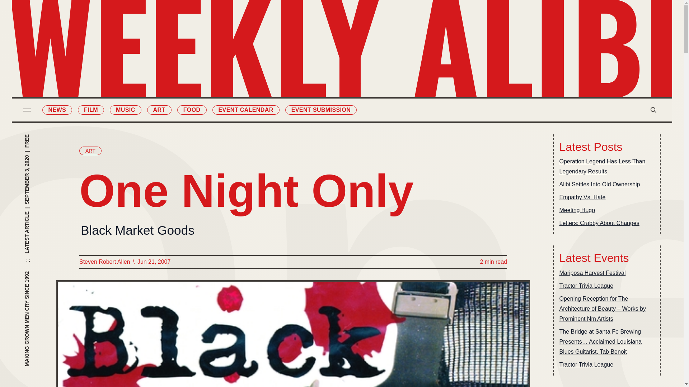 This screenshot has height=387, width=689. Describe the element at coordinates (57, 110) in the screenshot. I see `NEWS` at that location.